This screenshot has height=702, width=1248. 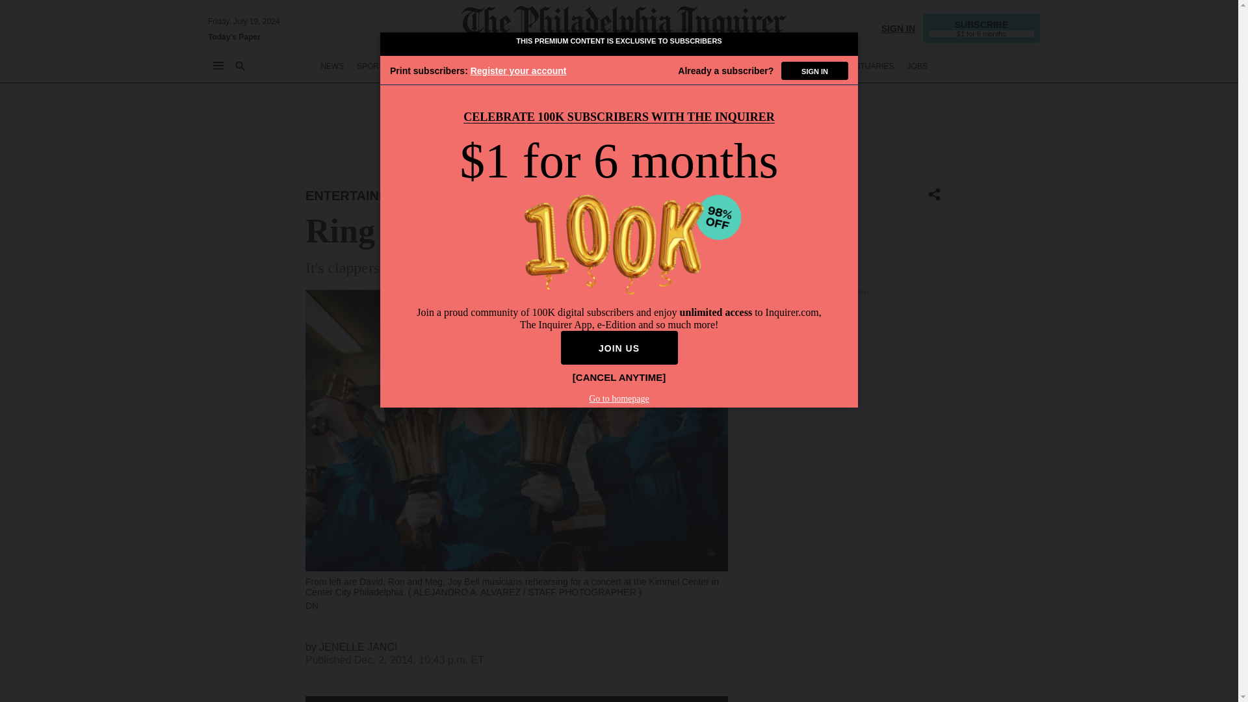 I want to click on Share Icon, so click(x=935, y=194).